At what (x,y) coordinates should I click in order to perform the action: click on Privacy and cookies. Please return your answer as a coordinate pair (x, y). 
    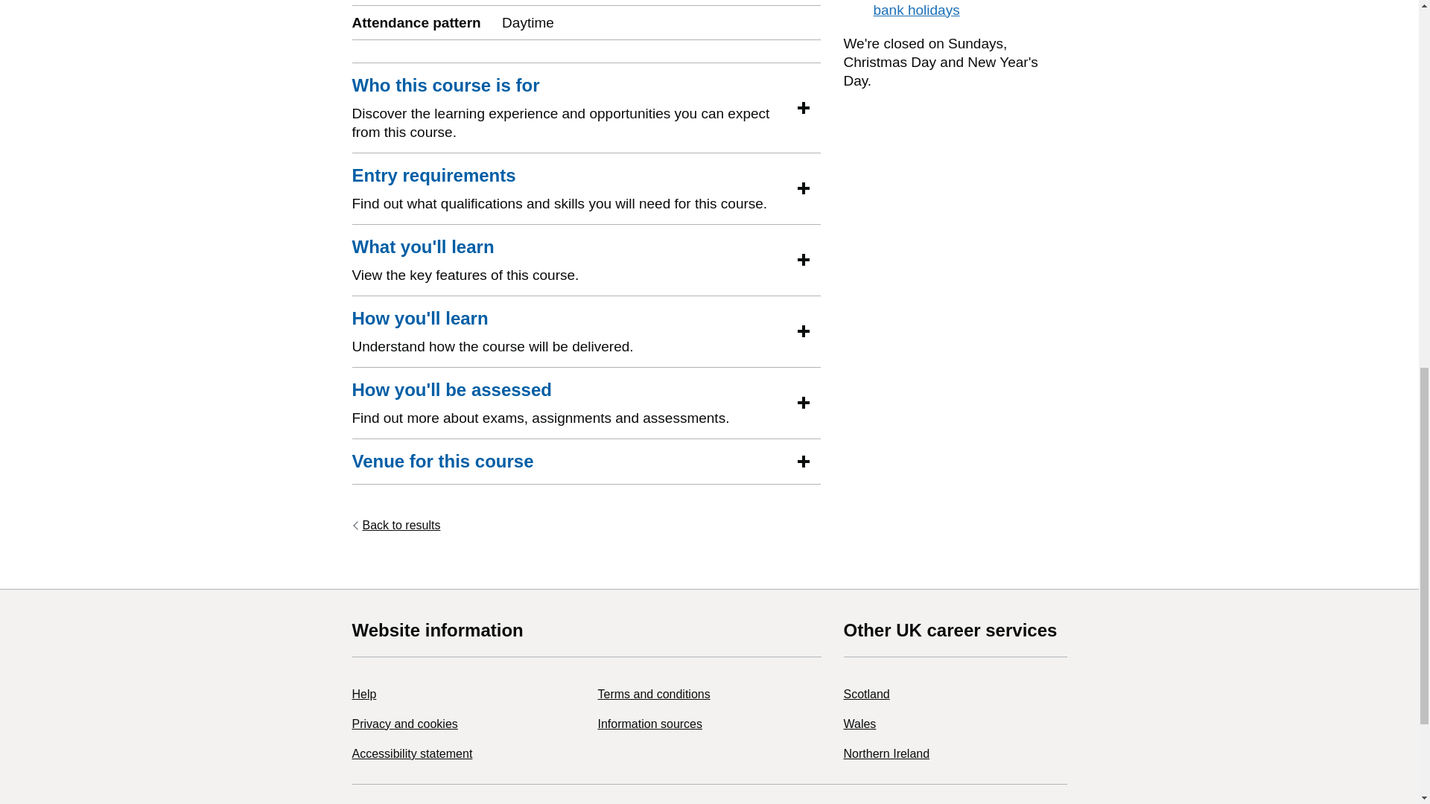
    Looking at the image, I should click on (404, 724).